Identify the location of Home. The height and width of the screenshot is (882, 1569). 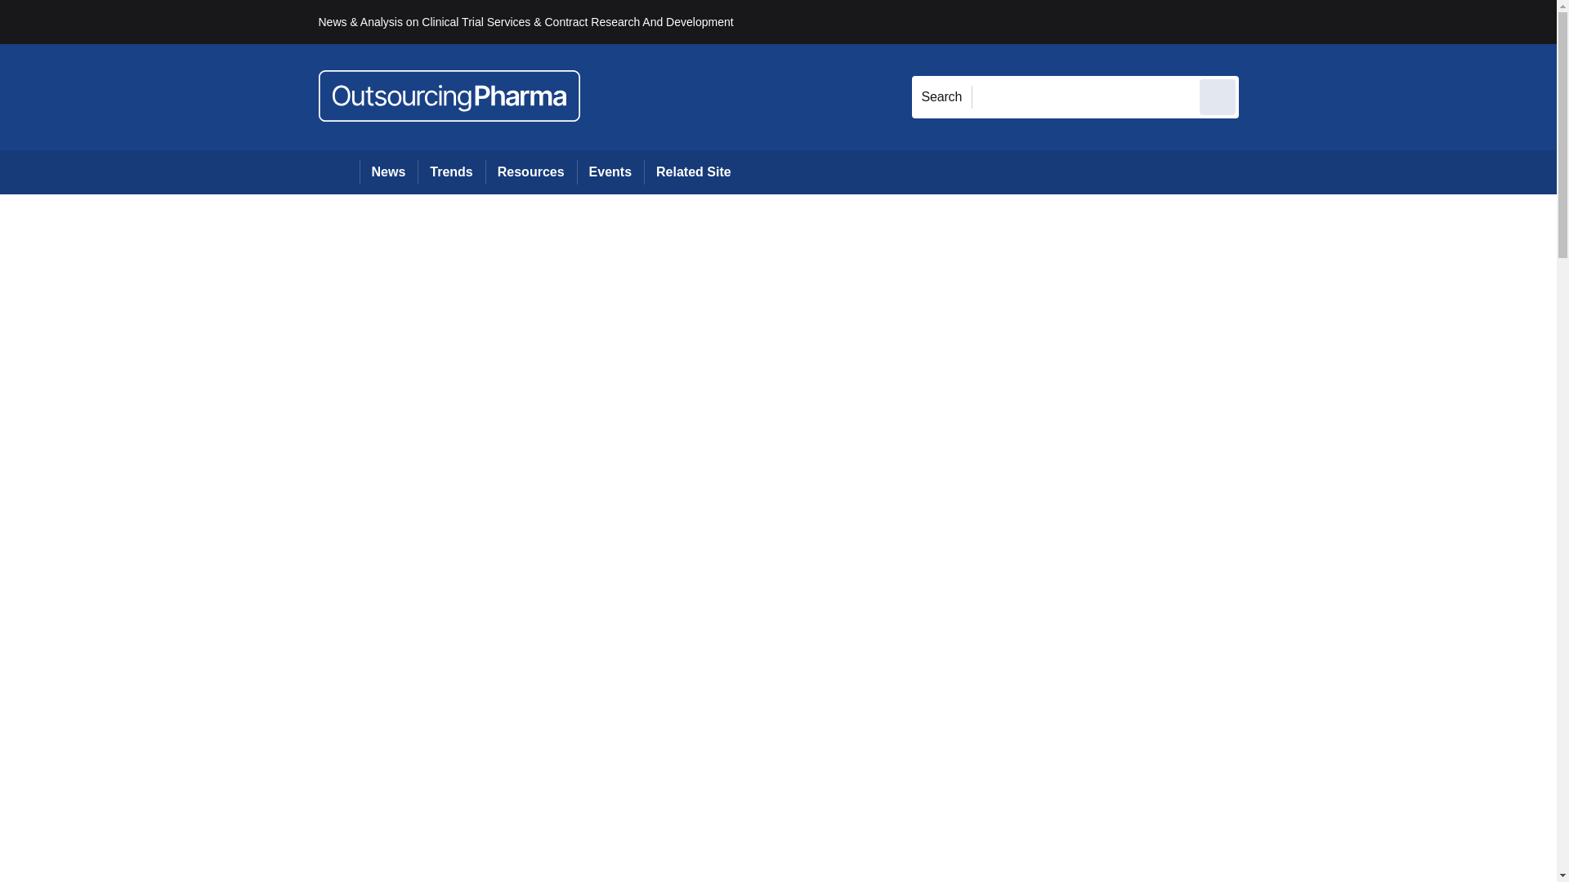
(338, 171).